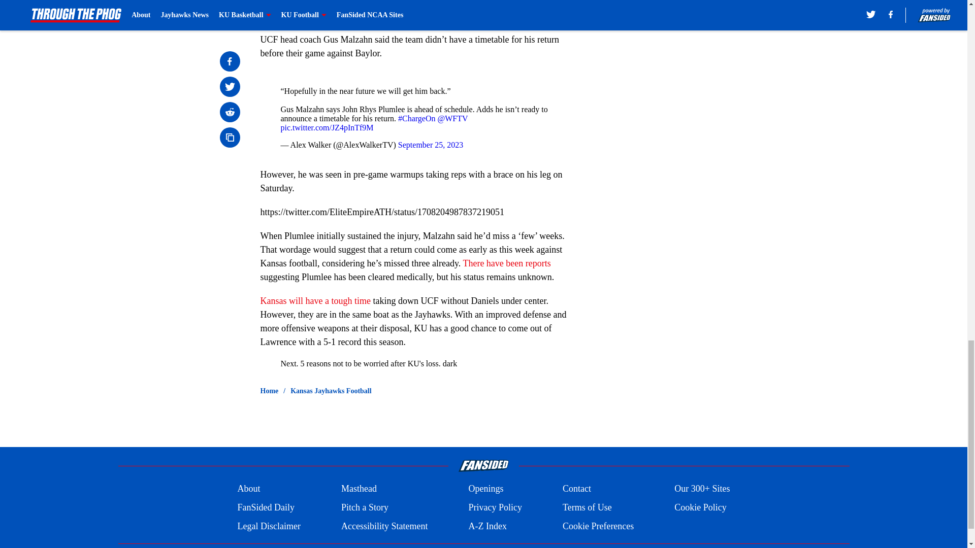 The width and height of the screenshot is (975, 548). I want to click on Kansas will have a tough time, so click(315, 300).